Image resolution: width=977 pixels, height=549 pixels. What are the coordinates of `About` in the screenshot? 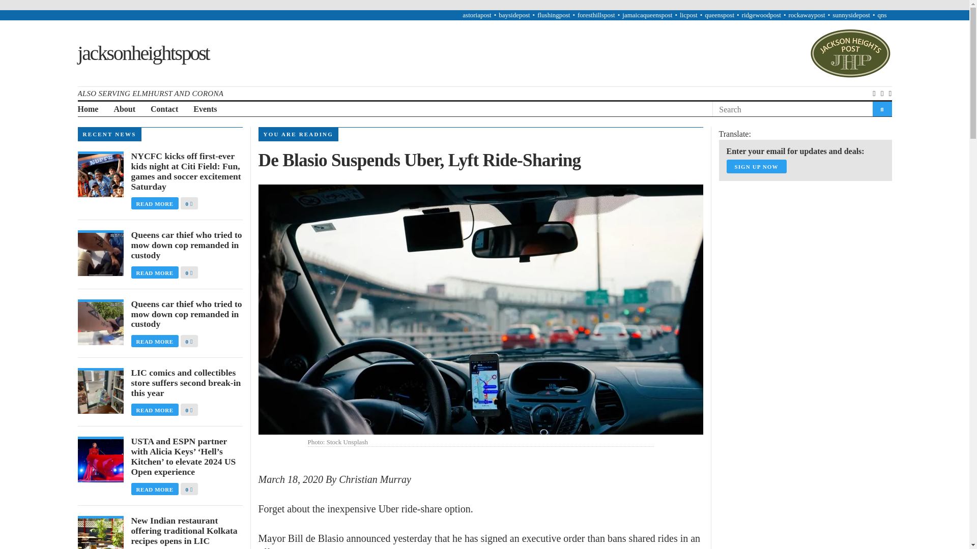 It's located at (124, 109).